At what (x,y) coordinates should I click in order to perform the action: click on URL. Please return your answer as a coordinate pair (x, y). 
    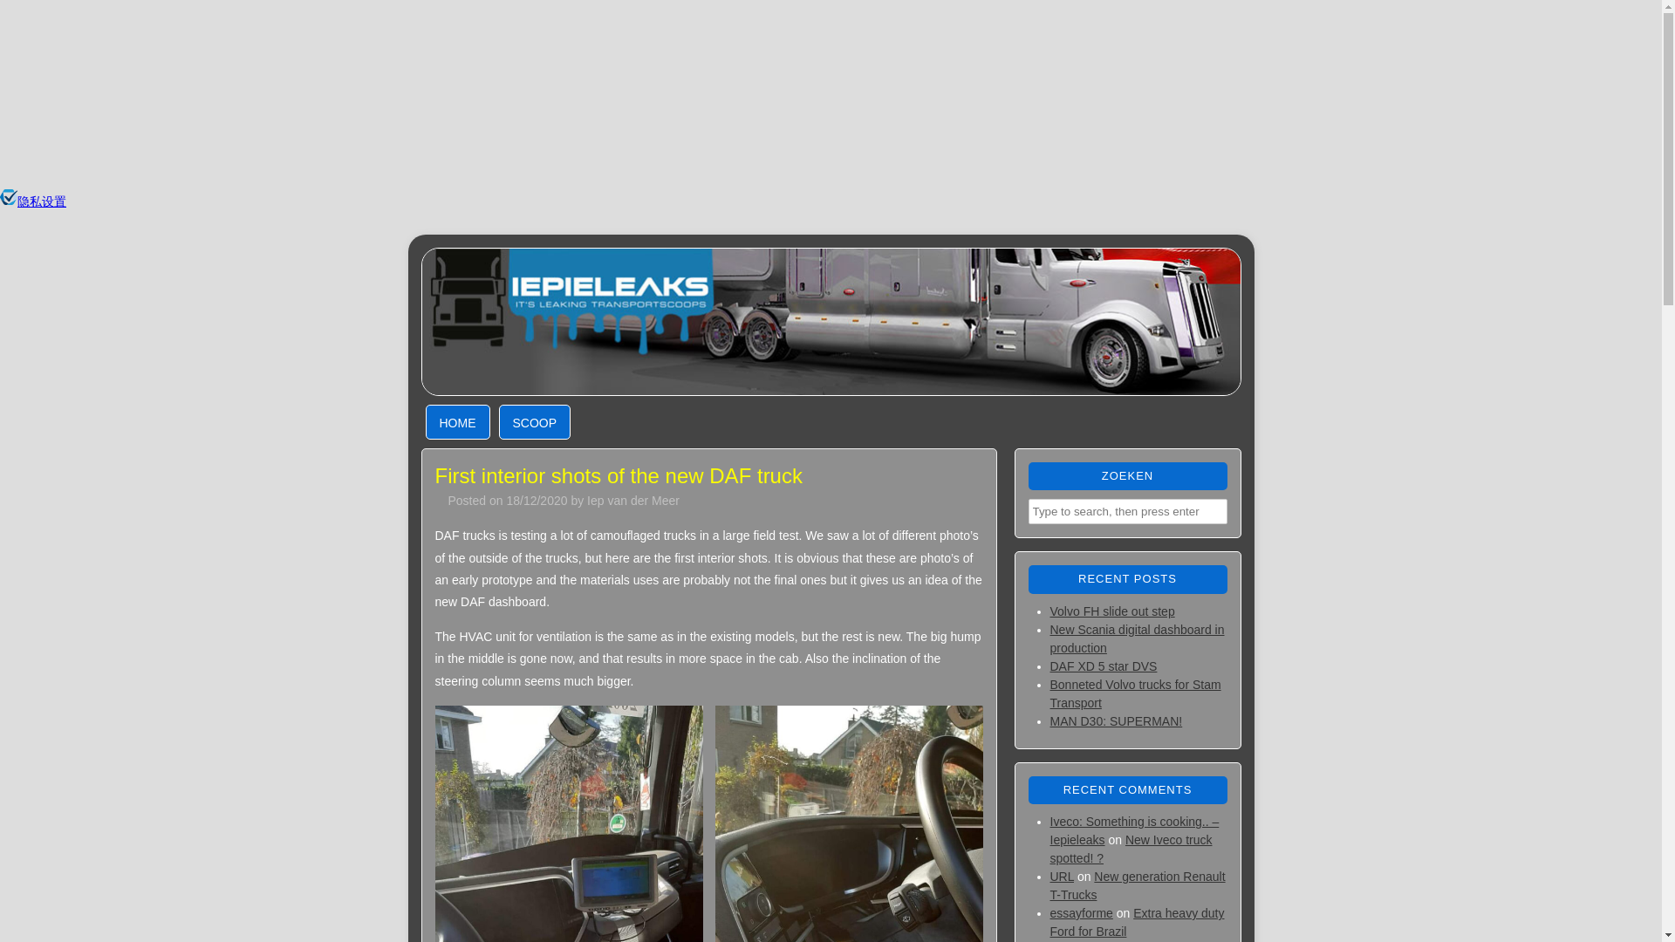
    Looking at the image, I should click on (1063, 876).